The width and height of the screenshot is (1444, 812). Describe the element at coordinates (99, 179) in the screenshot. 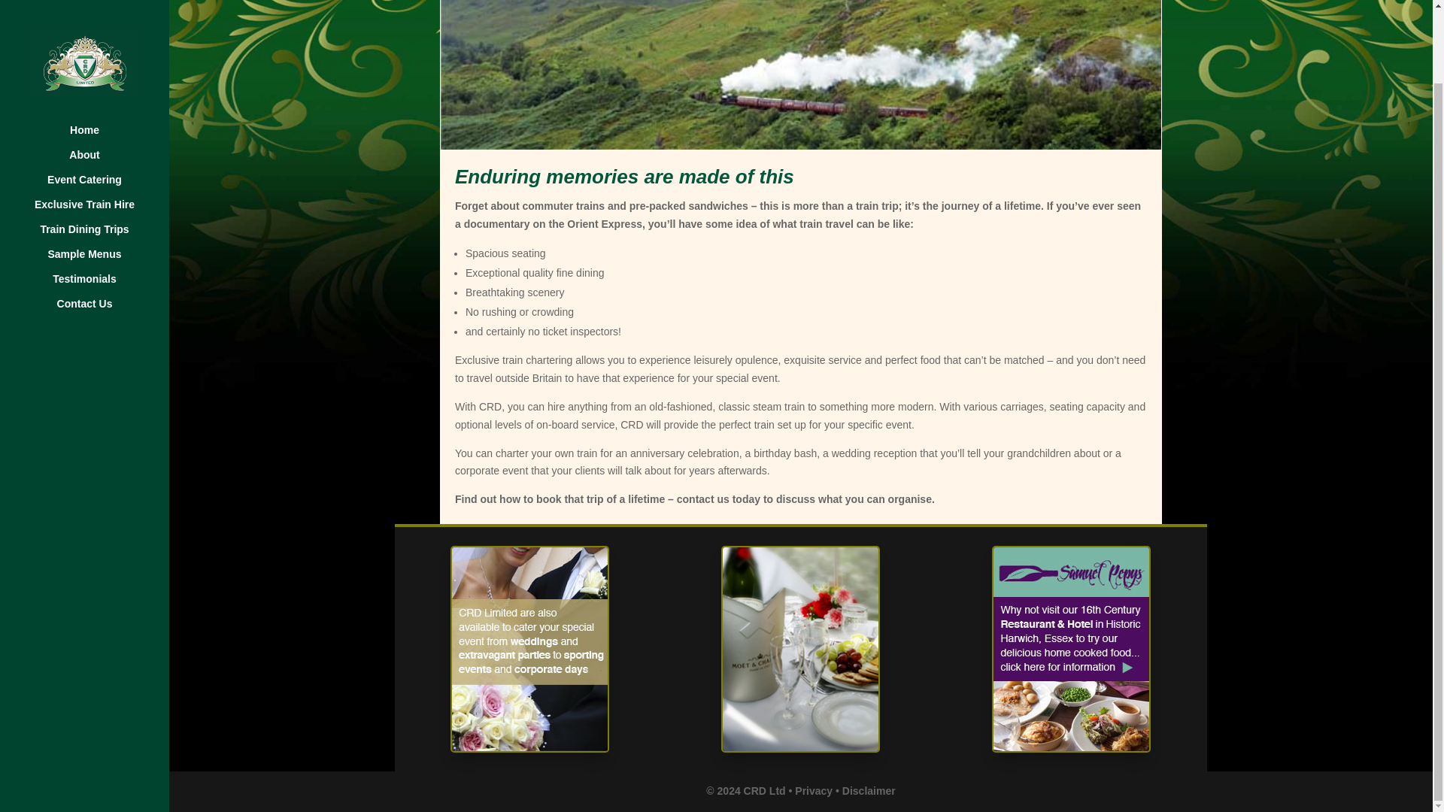

I see `Sample Menus` at that location.